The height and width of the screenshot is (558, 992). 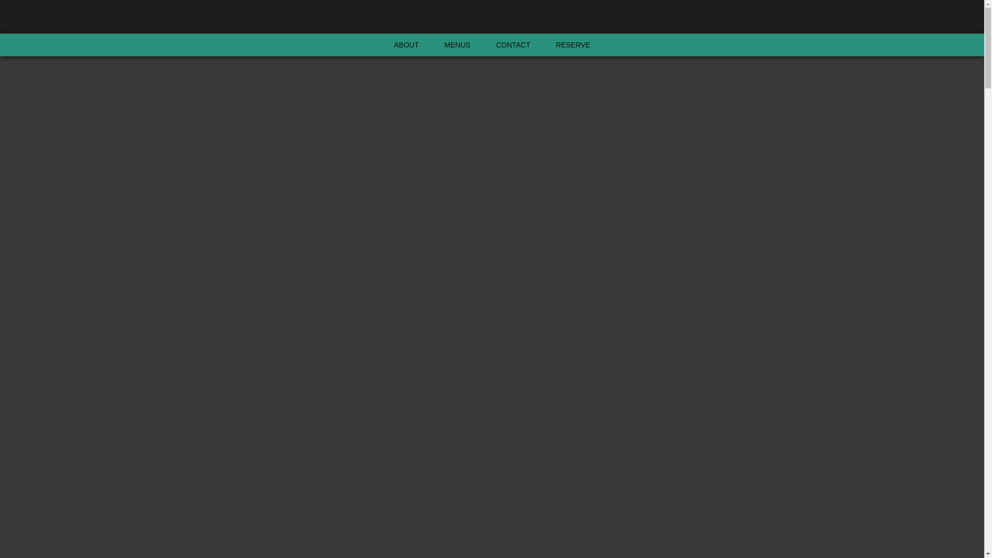 I want to click on RESERVE, so click(x=574, y=45).